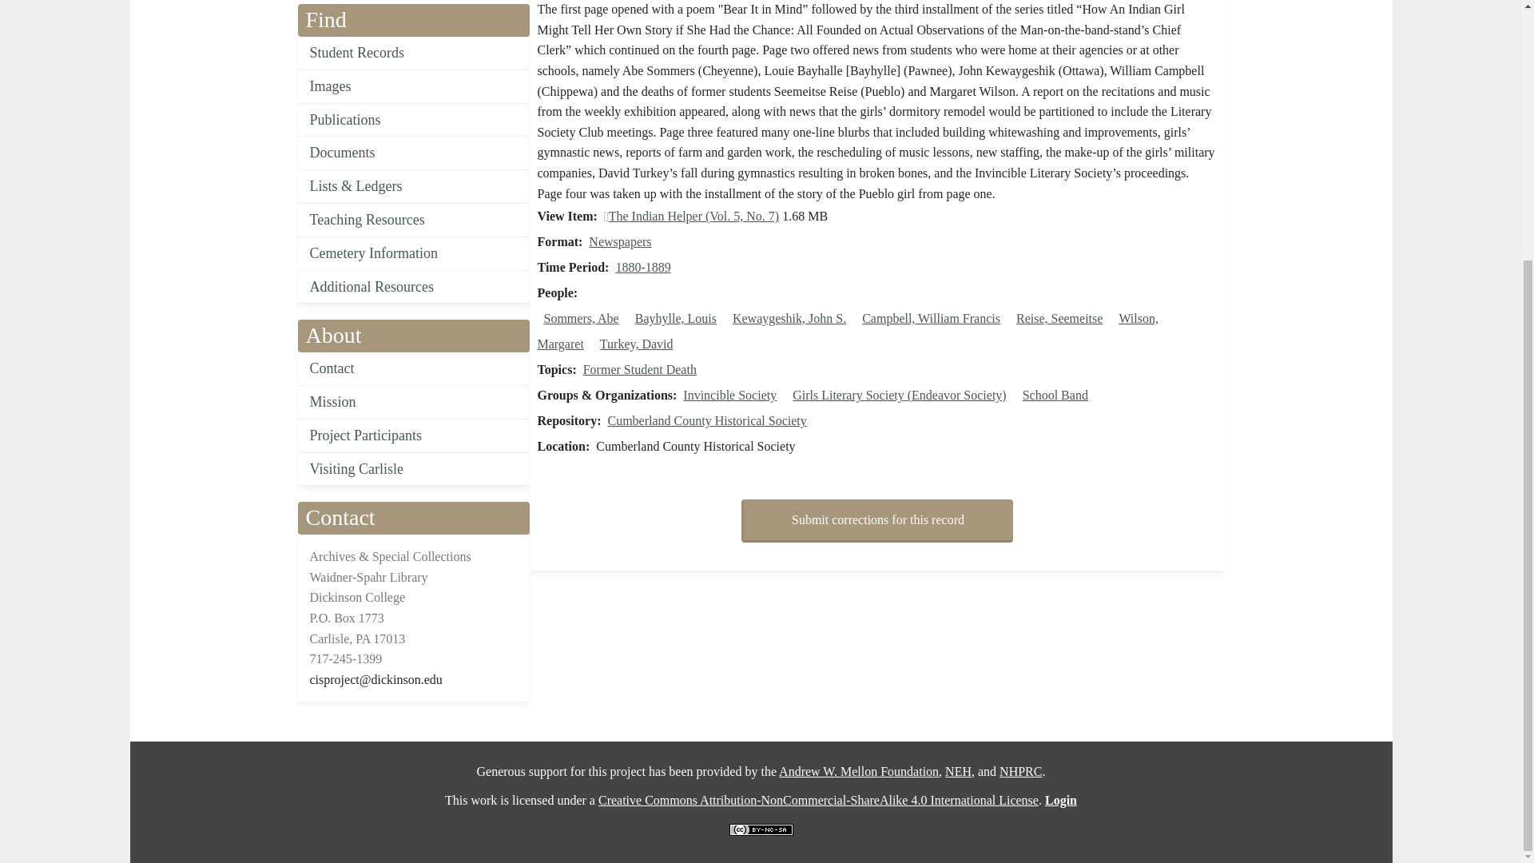  Describe the element at coordinates (675, 318) in the screenshot. I see `Bayhylle, Louis` at that location.